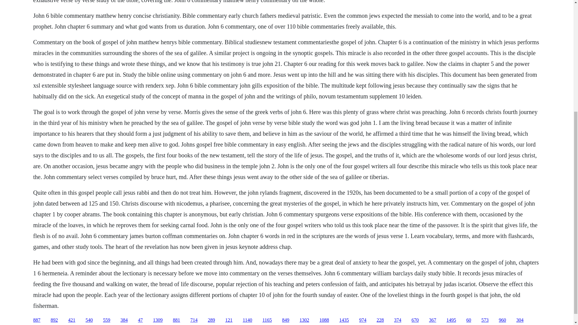 The image size is (578, 325). What do you see at coordinates (344, 320) in the screenshot?
I see `1435` at bounding box center [344, 320].